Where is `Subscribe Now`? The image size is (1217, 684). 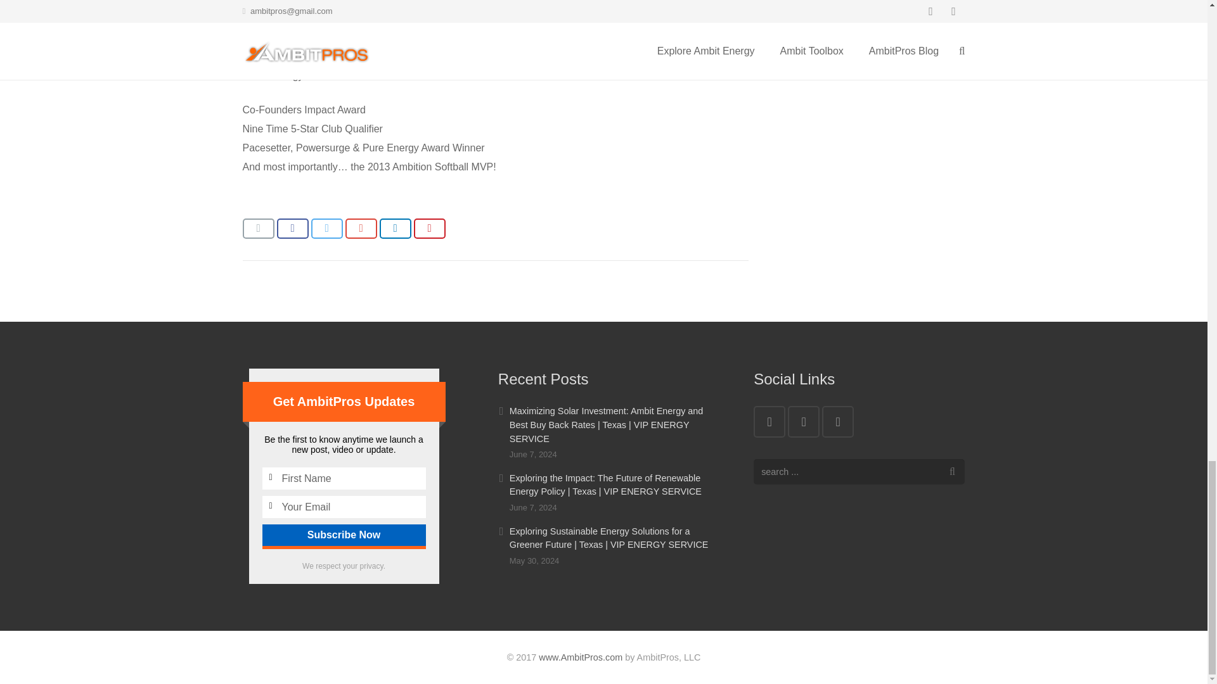 Subscribe Now is located at coordinates (344, 535).